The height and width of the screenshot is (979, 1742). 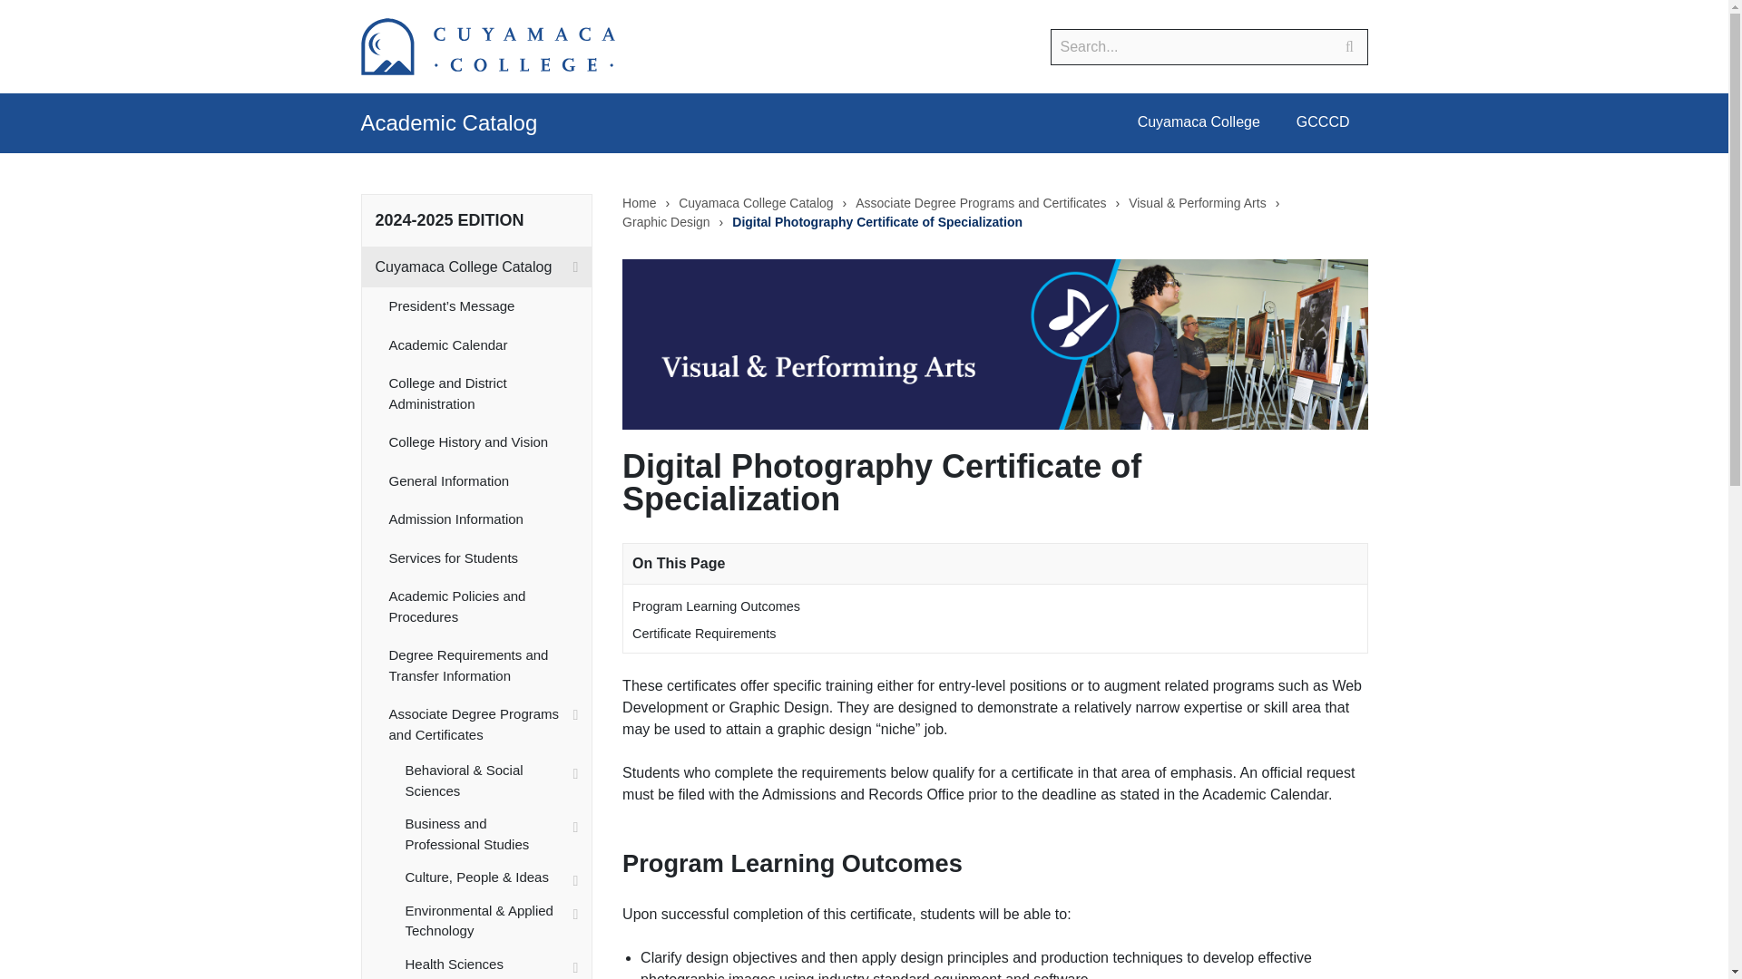 I want to click on 2024-2025 EDITION, so click(x=450, y=219).